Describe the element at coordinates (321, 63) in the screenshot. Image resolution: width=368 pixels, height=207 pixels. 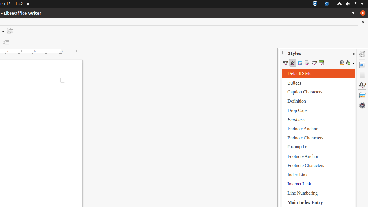
I see `Table Styles` at that location.